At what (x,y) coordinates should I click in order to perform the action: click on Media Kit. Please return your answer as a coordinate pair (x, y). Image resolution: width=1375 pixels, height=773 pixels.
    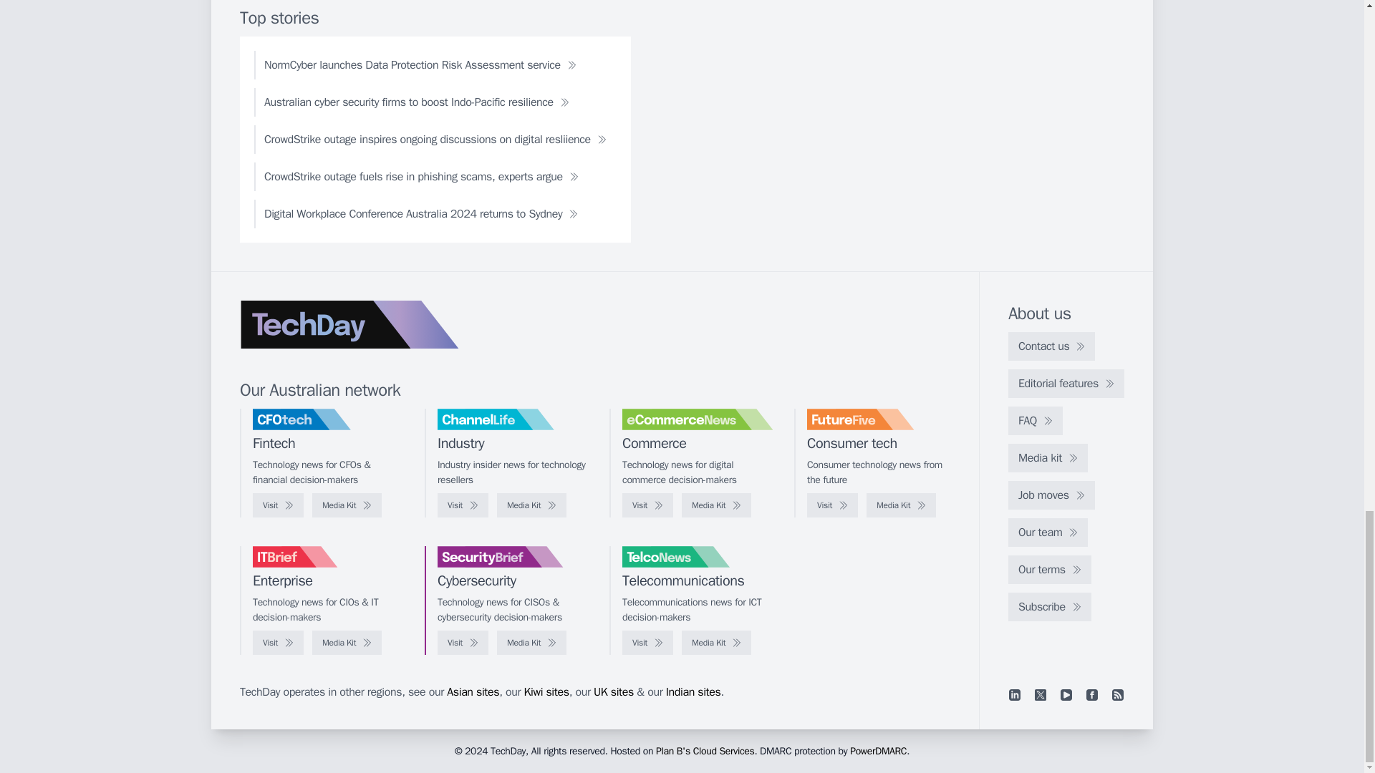
    Looking at the image, I should click on (716, 505).